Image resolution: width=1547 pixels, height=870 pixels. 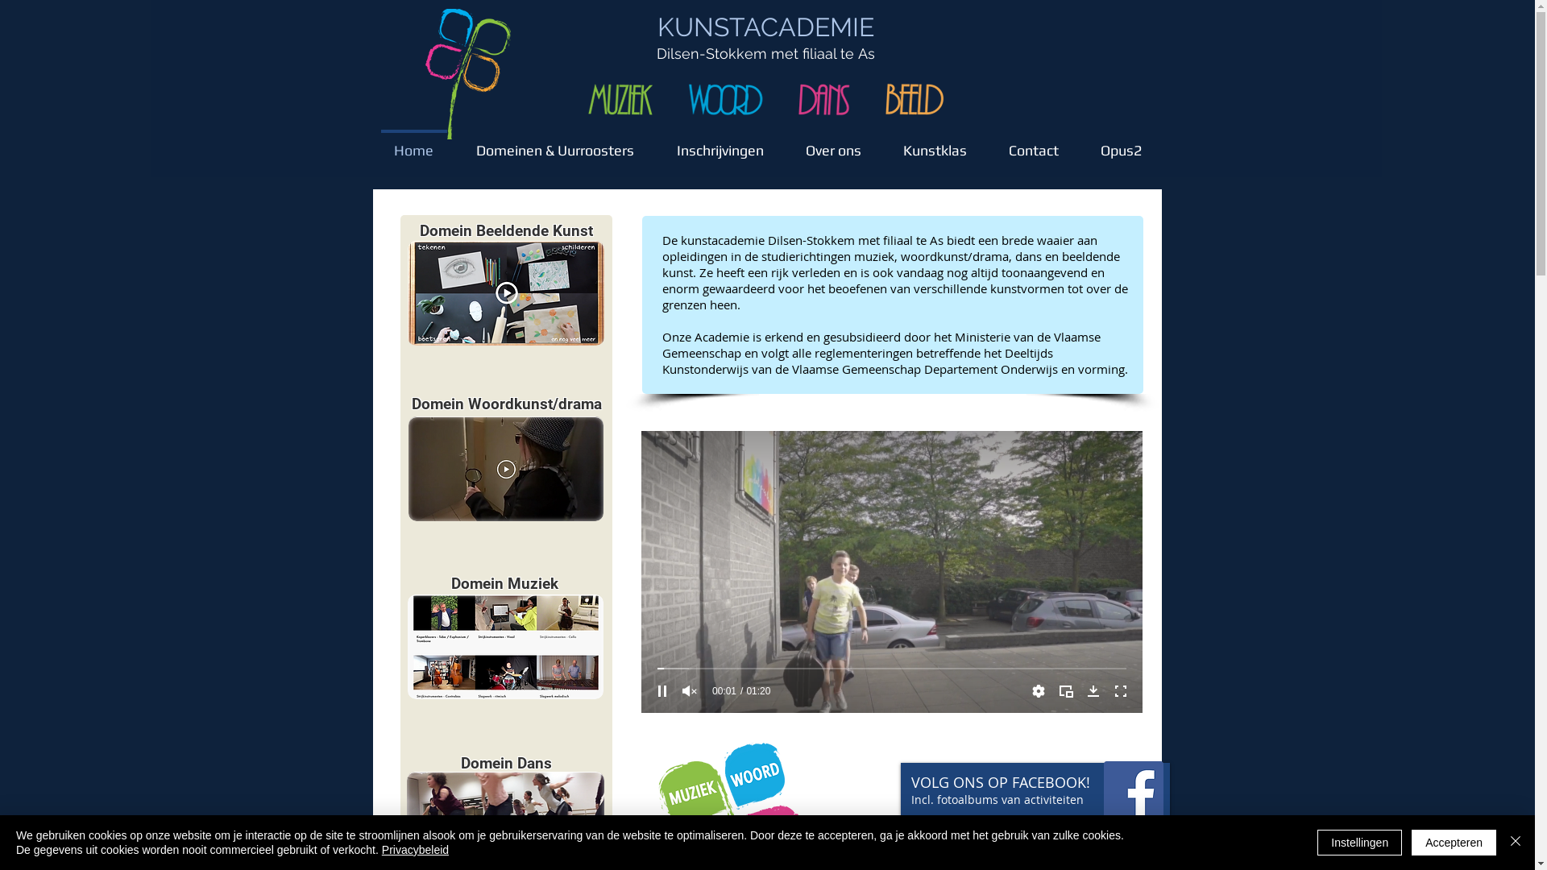 I want to click on BEZOEK ONS OP YOUTUBE, so click(x=997, y=852).